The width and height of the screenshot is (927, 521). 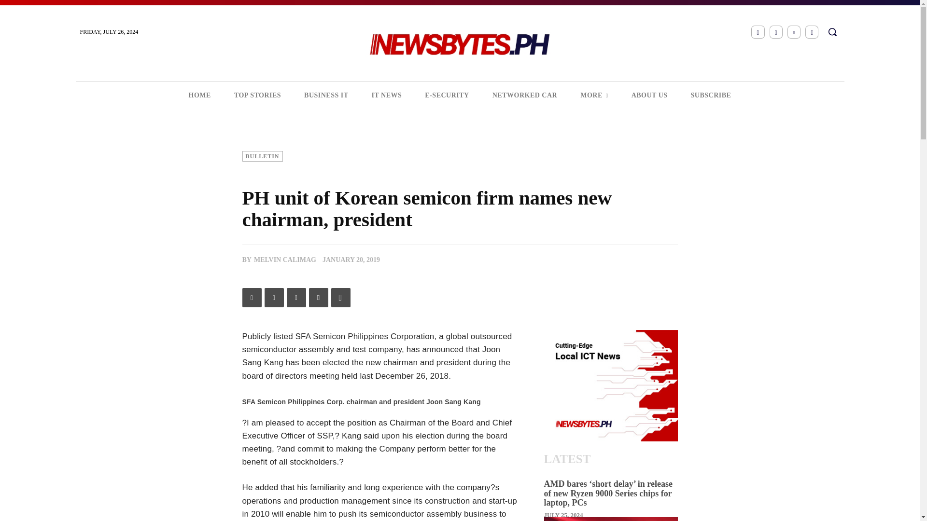 What do you see at coordinates (318, 298) in the screenshot?
I see `Email` at bounding box center [318, 298].